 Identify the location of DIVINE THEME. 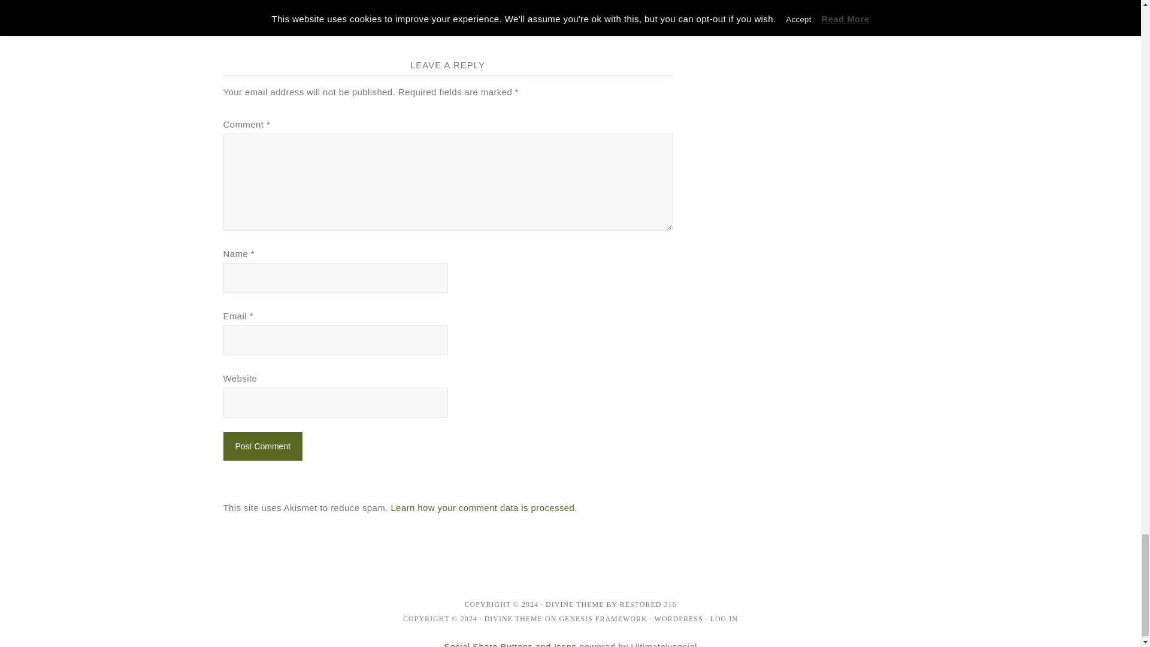
(513, 619).